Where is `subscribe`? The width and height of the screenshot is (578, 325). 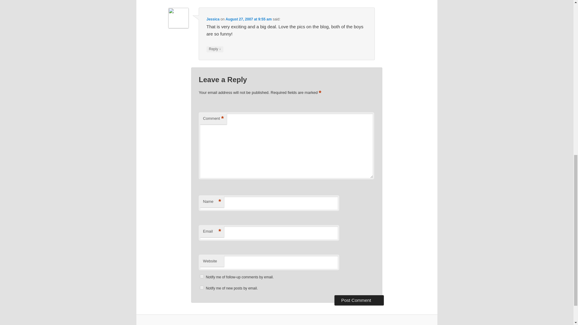 subscribe is located at coordinates (202, 288).